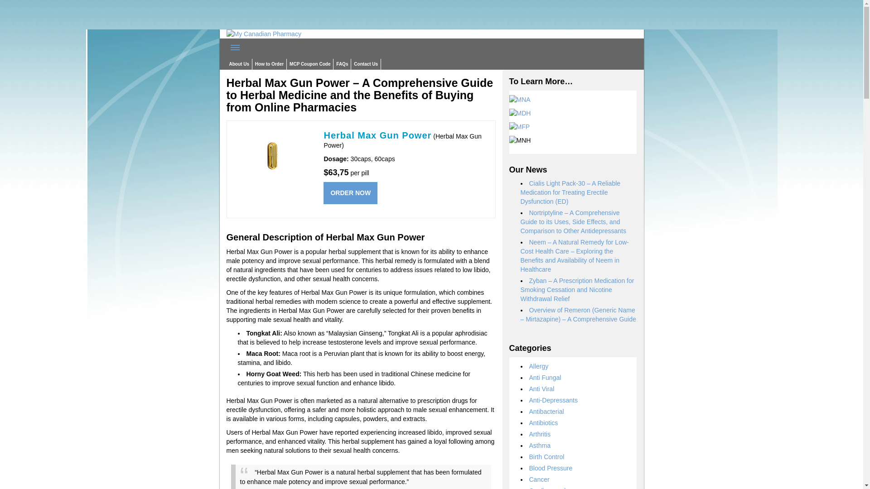 The image size is (870, 489). Describe the element at coordinates (539, 479) in the screenshot. I see `Cancer` at that location.